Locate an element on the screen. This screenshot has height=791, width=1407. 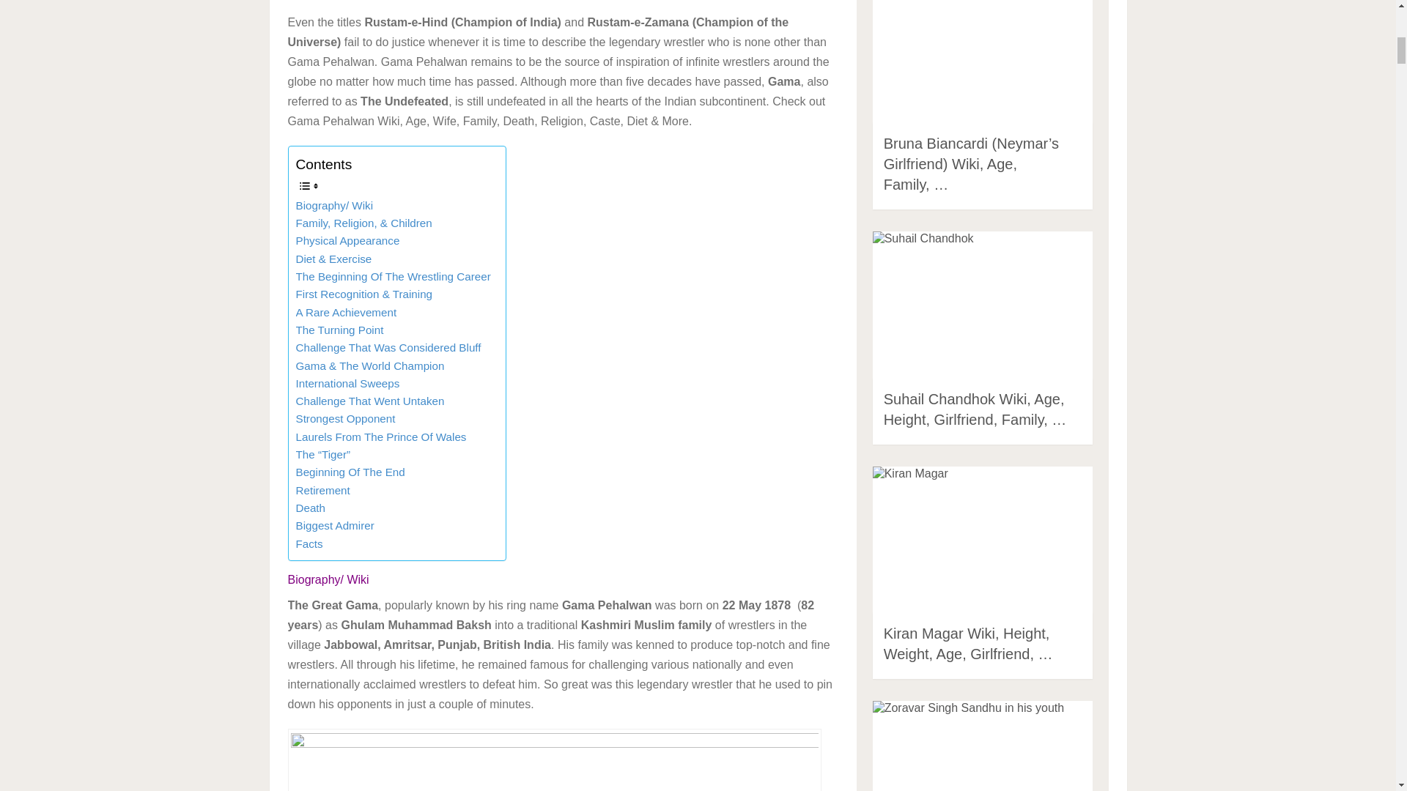
Challenge That Was Considered Bluff is located at coordinates (388, 348).